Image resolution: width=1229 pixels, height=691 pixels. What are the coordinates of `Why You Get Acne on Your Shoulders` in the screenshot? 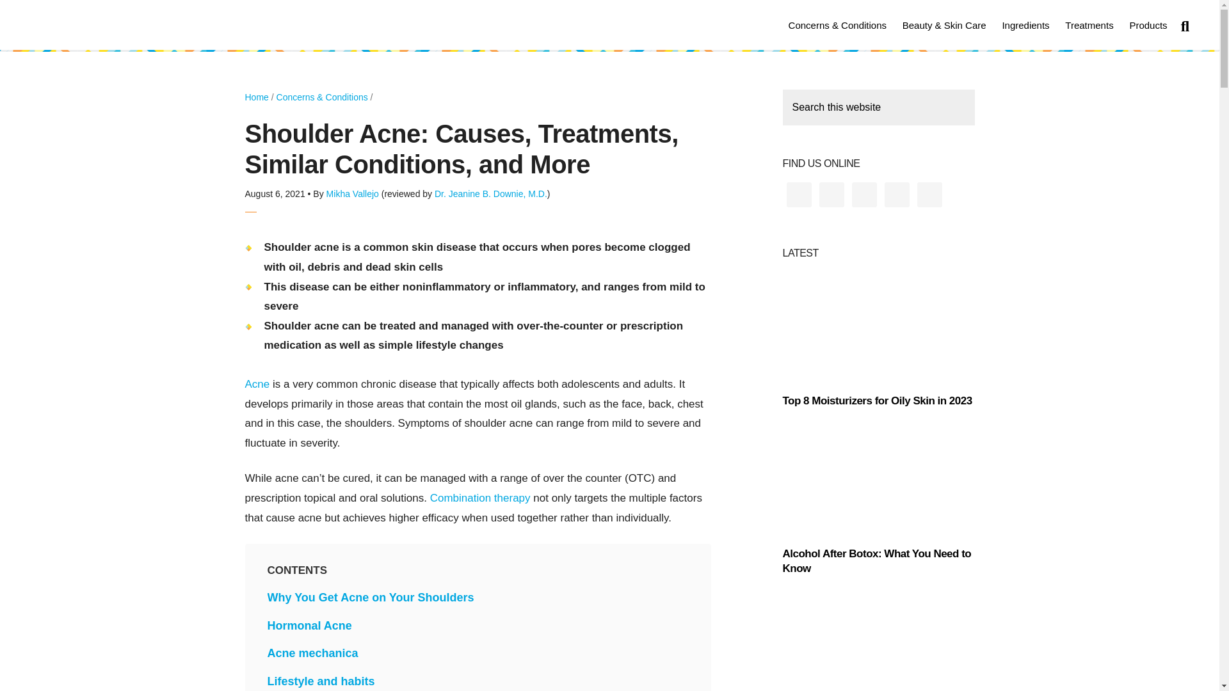 It's located at (371, 598).